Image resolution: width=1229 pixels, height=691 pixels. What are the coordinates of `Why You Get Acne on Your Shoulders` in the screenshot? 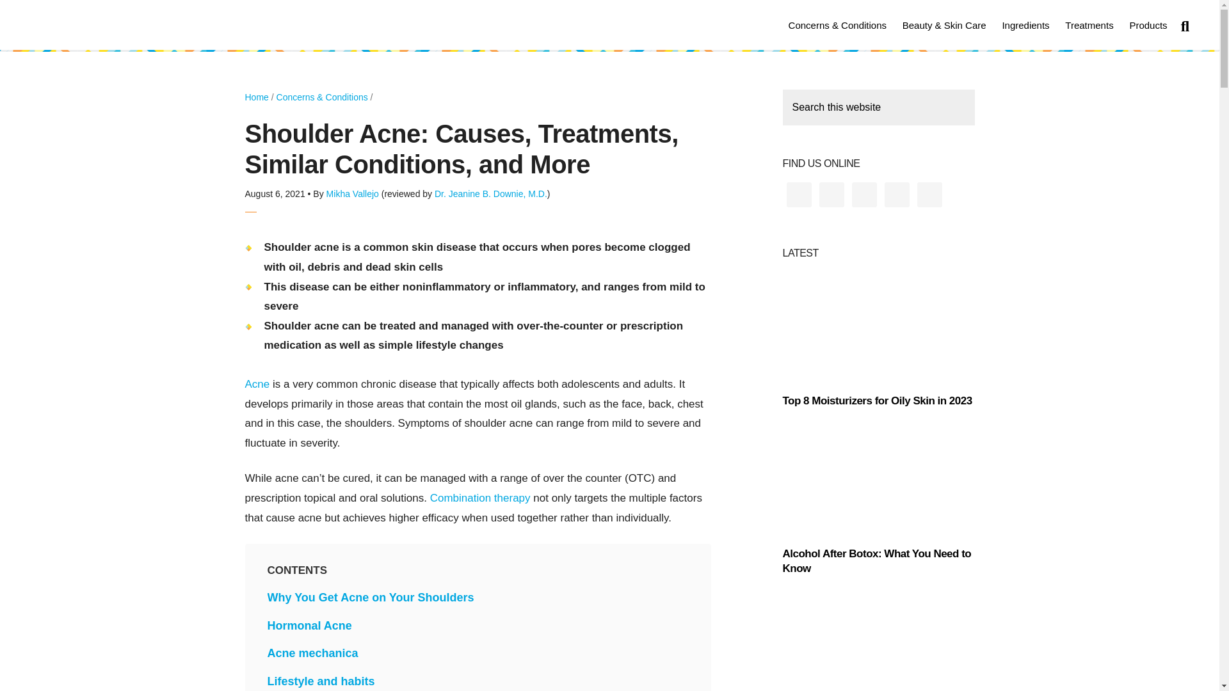 It's located at (371, 598).